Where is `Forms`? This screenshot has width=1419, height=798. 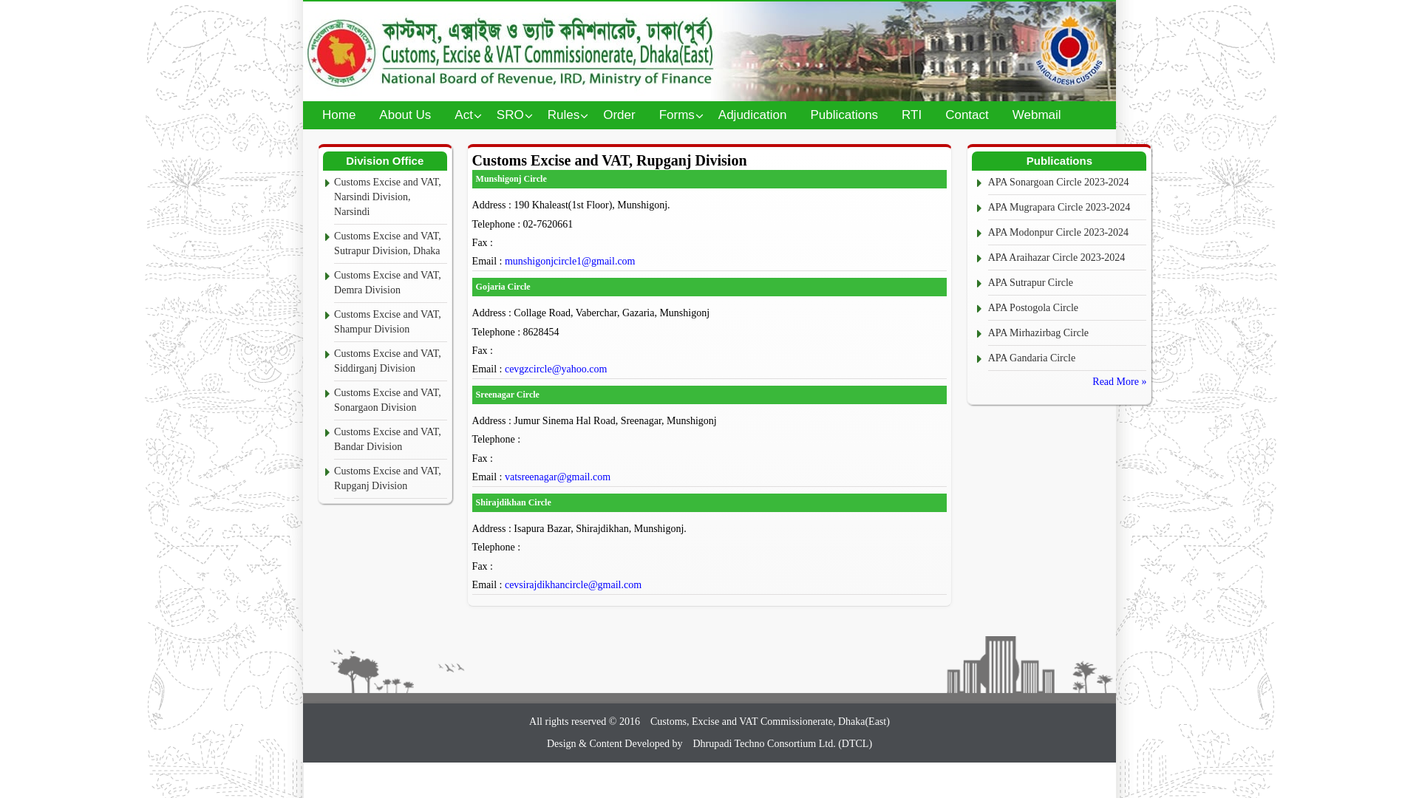
Forms is located at coordinates (677, 115).